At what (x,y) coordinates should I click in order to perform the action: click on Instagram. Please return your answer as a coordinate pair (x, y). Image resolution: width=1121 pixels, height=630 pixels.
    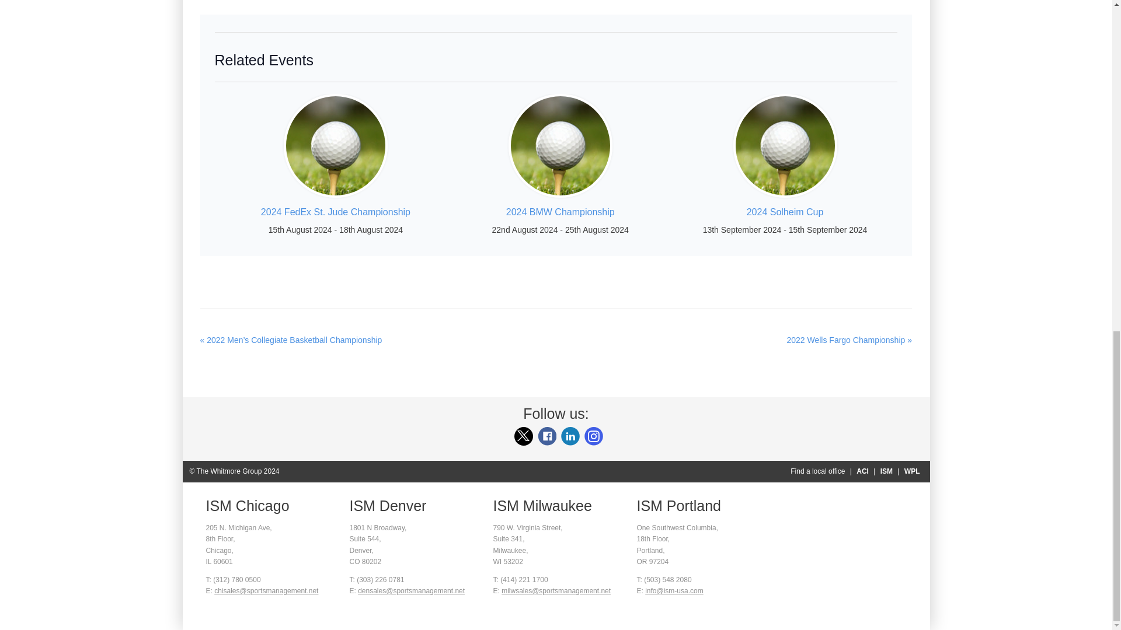
    Looking at the image, I should click on (593, 436).